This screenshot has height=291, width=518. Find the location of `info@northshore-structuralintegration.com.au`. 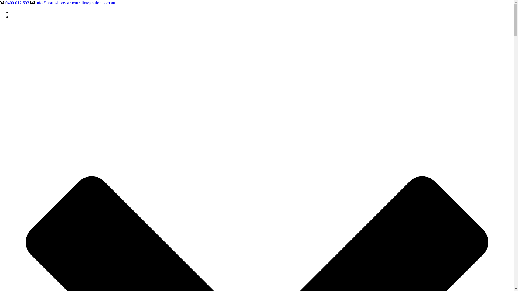

info@northshore-structuralintegration.com.au is located at coordinates (76, 3).